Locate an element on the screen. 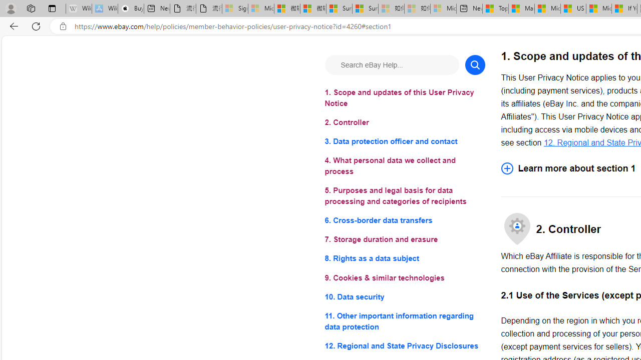  Wikipedia - Sleeping is located at coordinates (79, 9).